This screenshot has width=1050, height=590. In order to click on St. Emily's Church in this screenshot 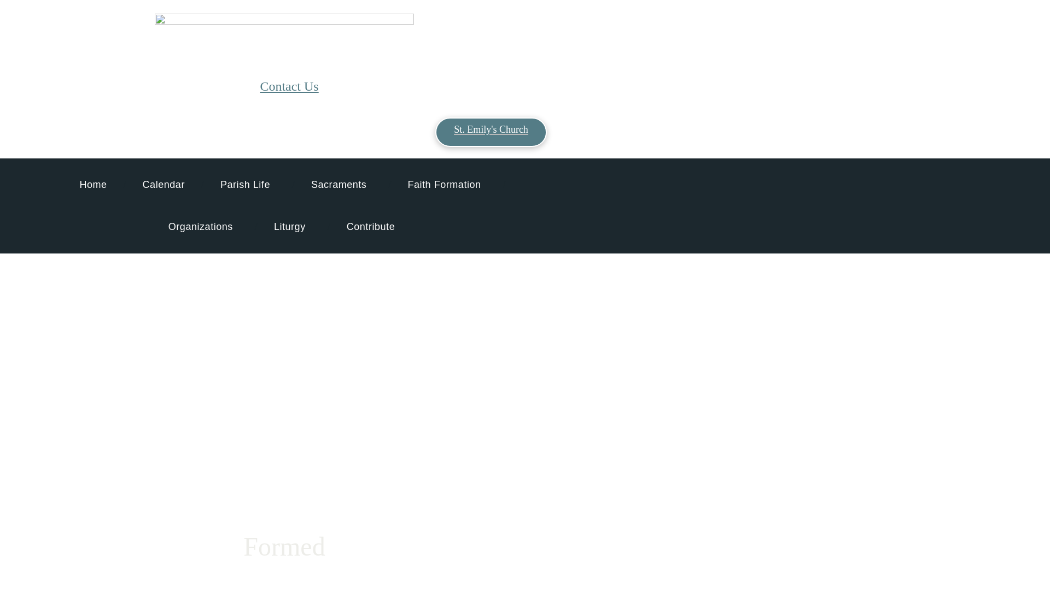, I will do `click(491, 132)`.